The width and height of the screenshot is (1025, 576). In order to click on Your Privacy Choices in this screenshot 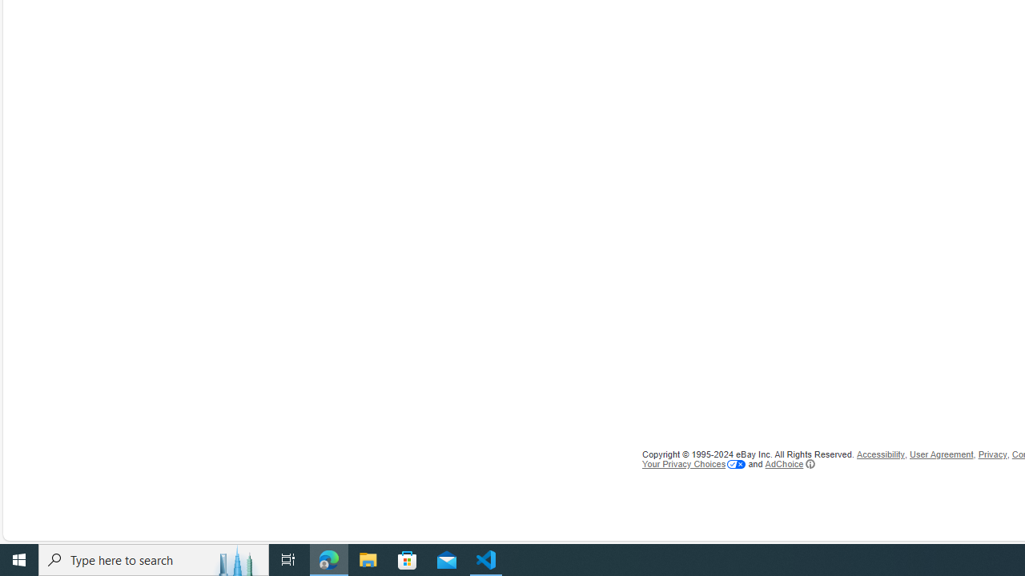, I will do `click(693, 464)`.